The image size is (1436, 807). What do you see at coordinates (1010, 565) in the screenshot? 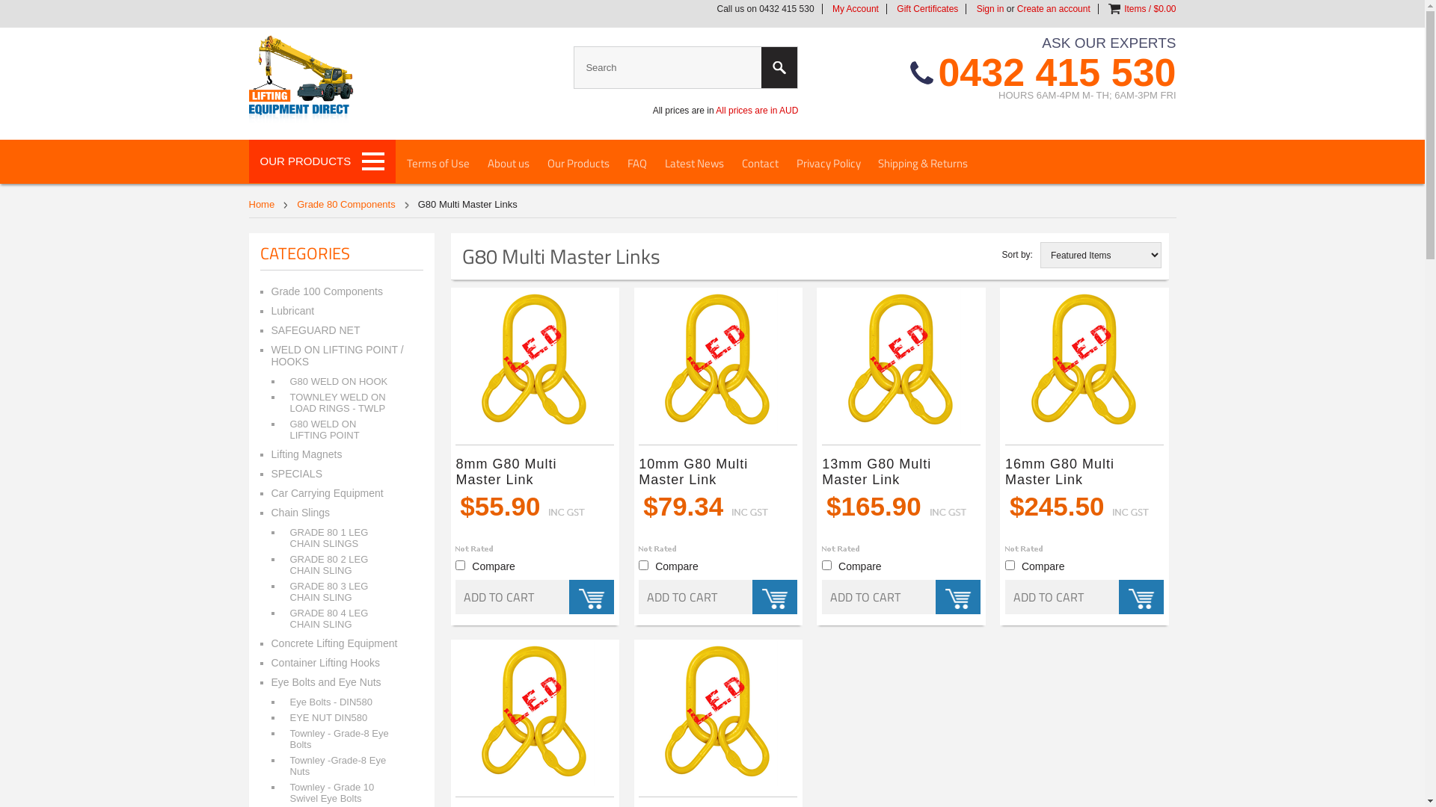
I see `666` at bounding box center [1010, 565].